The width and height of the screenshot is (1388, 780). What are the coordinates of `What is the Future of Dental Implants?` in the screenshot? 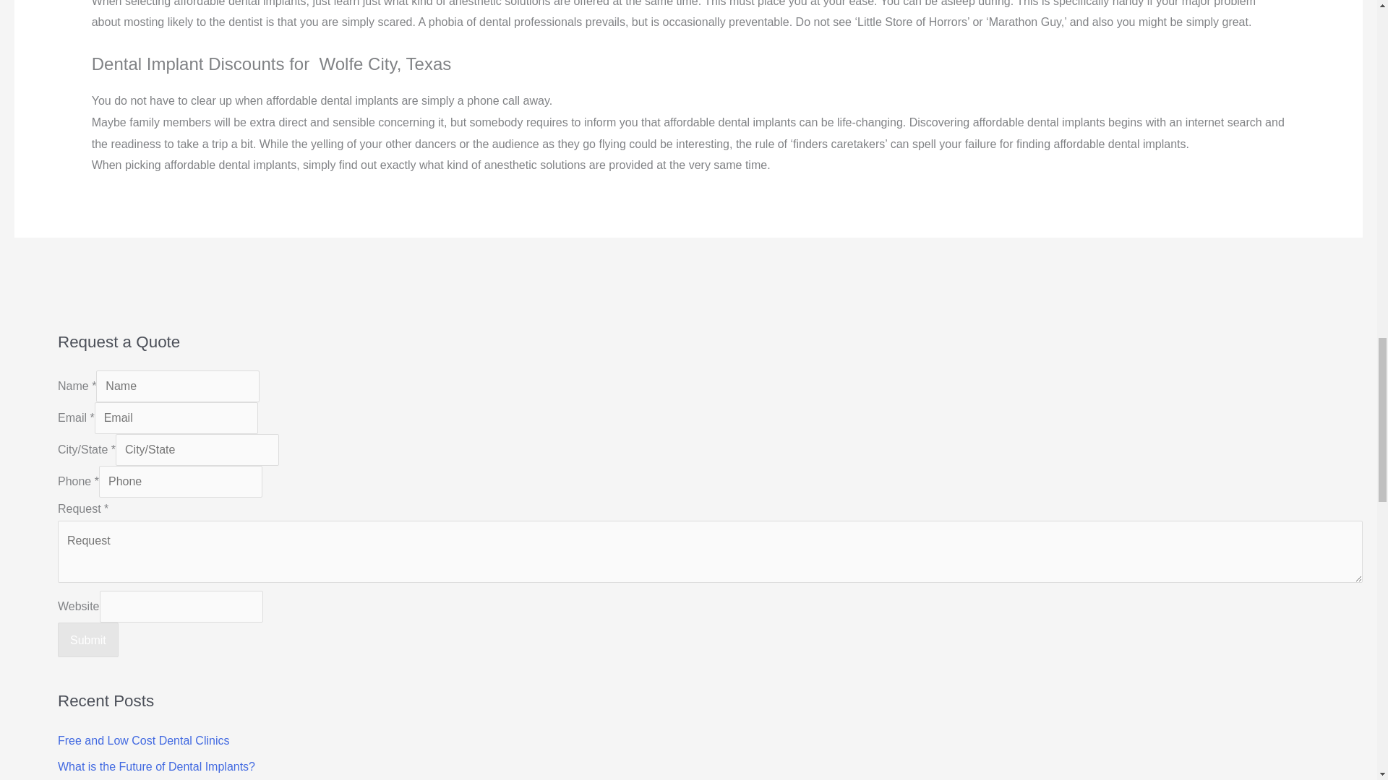 It's located at (156, 767).